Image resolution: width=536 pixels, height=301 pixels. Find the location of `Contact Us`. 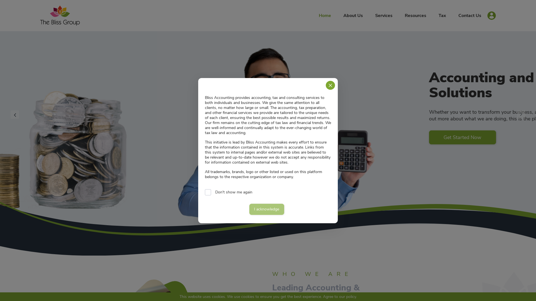

Contact Us is located at coordinates (470, 16).